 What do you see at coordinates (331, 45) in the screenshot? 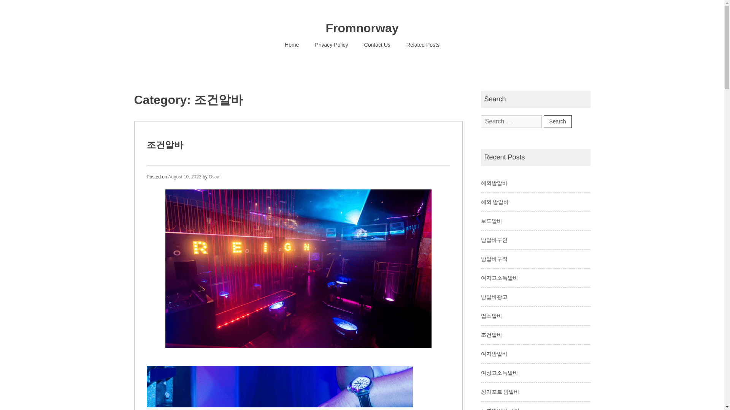
I see `Privacy Policy` at bounding box center [331, 45].